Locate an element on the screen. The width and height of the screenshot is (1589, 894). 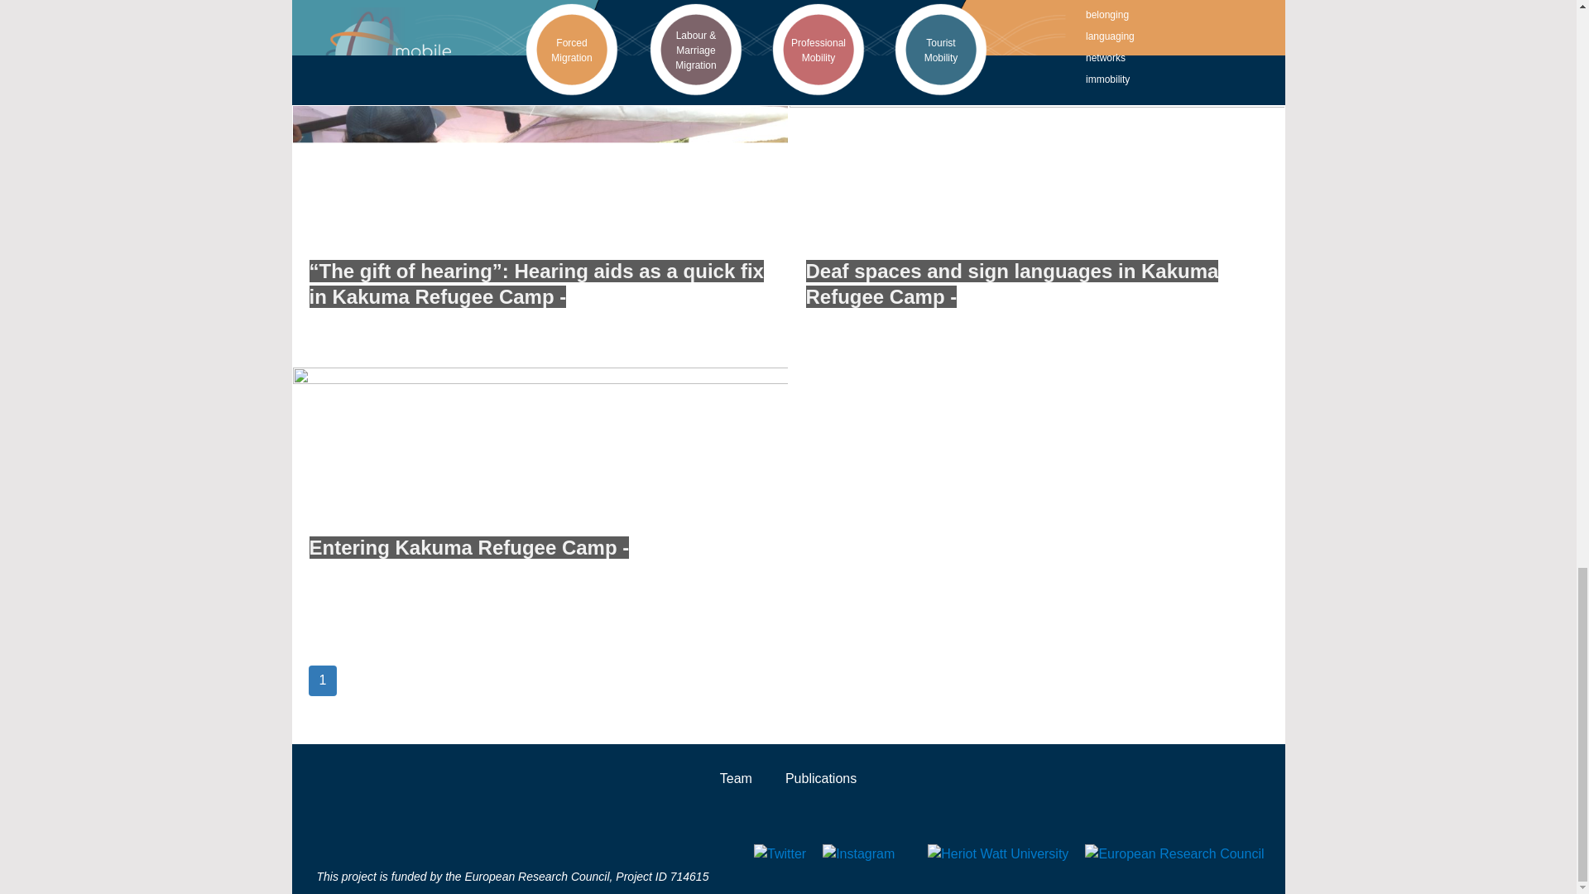
Deaf mobility and immobility: Who travels and where? - is located at coordinates (1024, 15).